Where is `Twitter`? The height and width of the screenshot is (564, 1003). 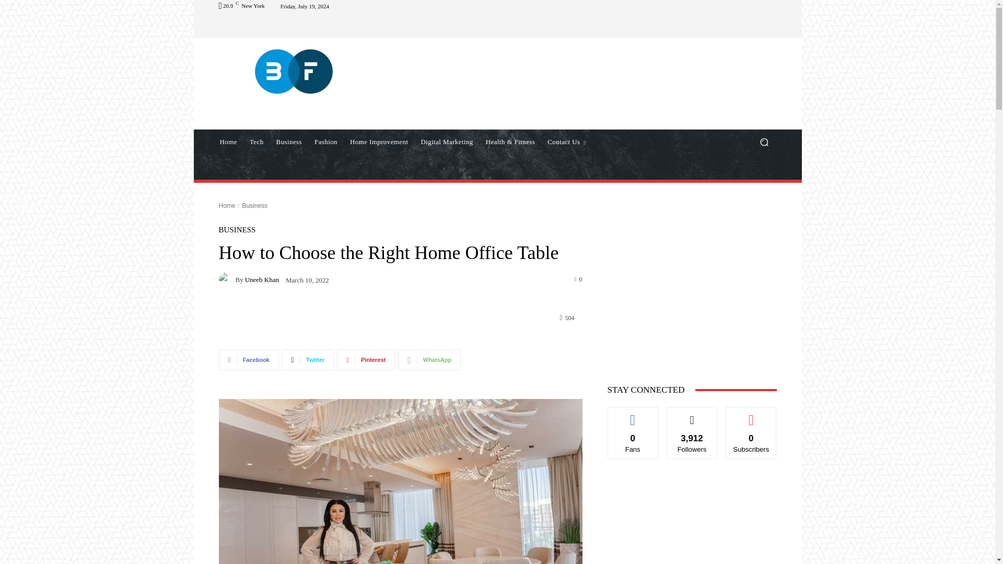 Twitter is located at coordinates (308, 359).